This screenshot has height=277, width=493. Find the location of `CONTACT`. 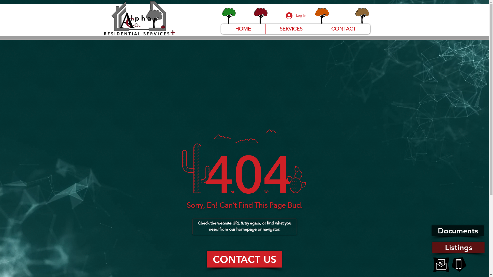

CONTACT is located at coordinates (344, 29).